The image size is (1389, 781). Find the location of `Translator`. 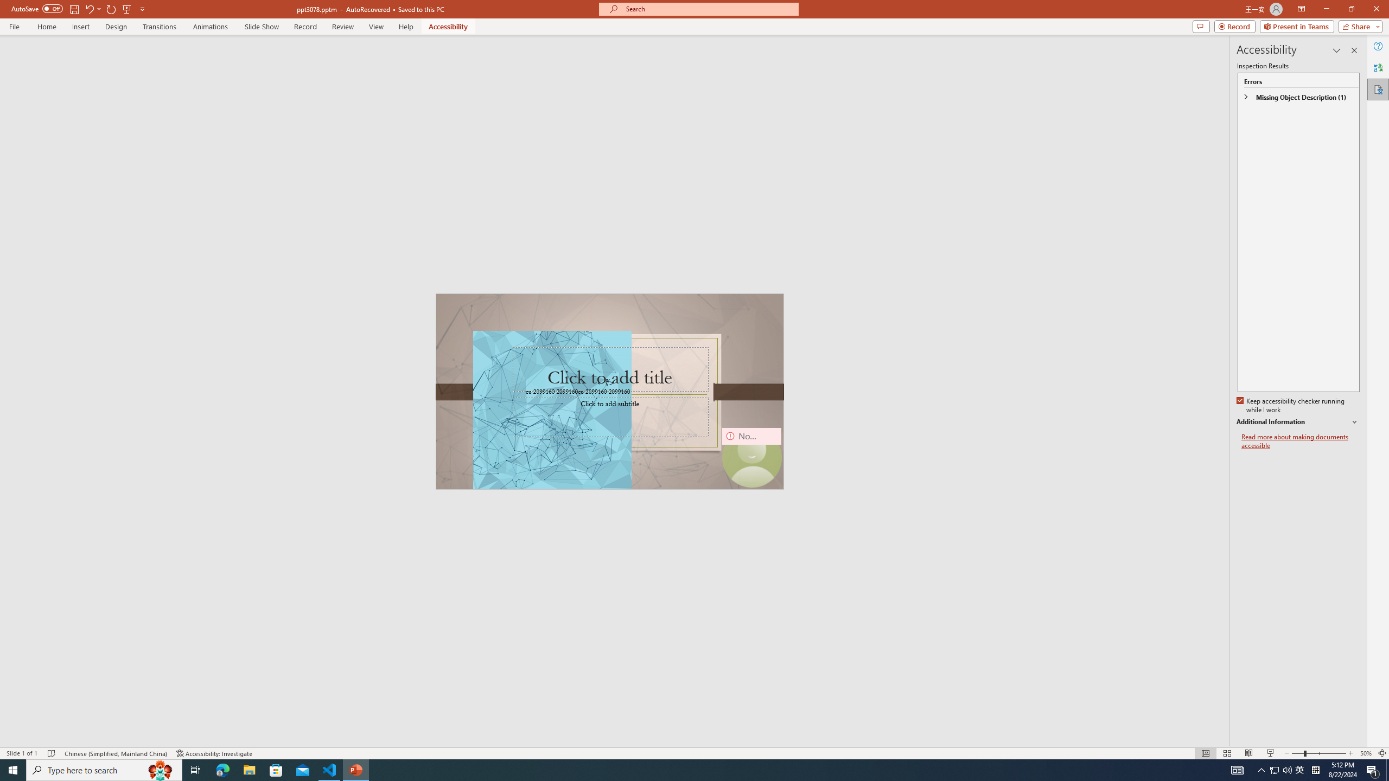

Translator is located at coordinates (1378, 68).